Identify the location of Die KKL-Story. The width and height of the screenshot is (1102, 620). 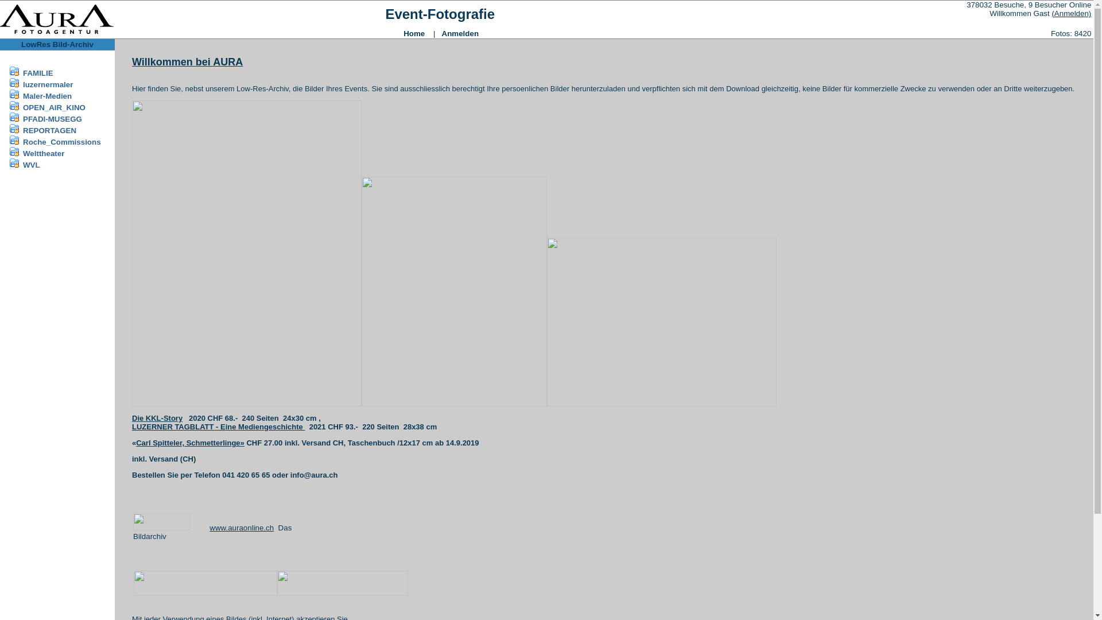
(157, 418).